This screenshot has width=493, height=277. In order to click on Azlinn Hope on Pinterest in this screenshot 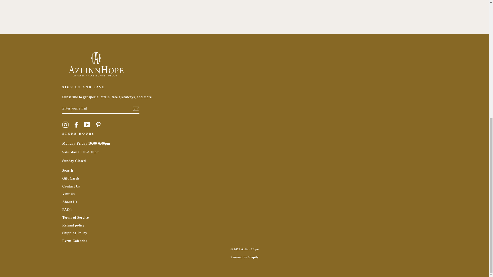, I will do `click(98, 125)`.